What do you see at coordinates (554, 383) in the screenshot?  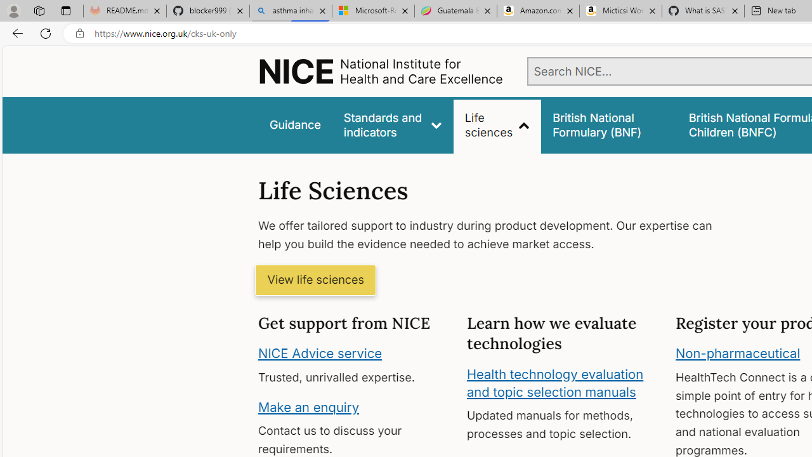 I see `Health technology evaluation and topic selection manuals` at bounding box center [554, 383].